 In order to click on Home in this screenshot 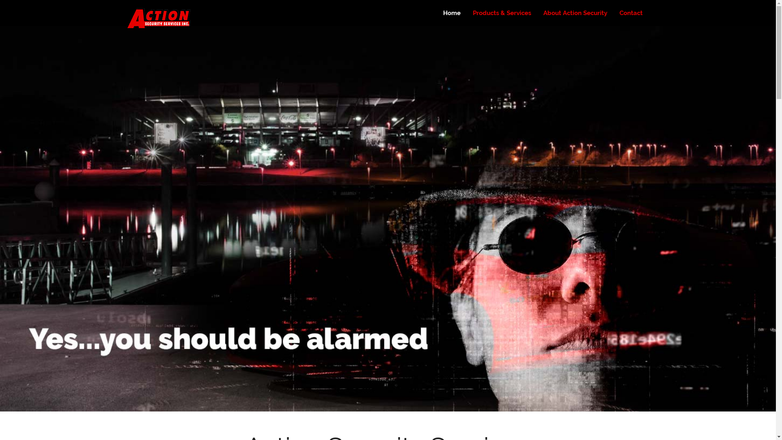, I will do `click(451, 13)`.